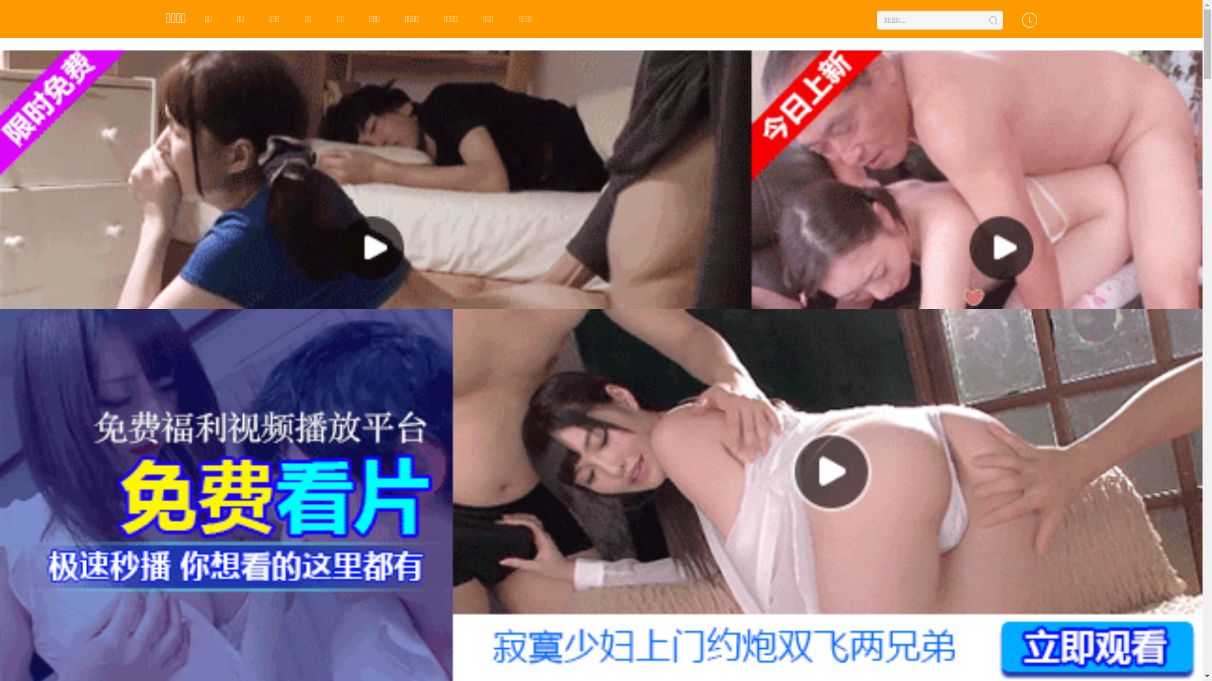 Image resolution: width=1212 pixels, height=681 pixels. What do you see at coordinates (225, 545) in the screenshot?
I see `HD` at bounding box center [225, 545].